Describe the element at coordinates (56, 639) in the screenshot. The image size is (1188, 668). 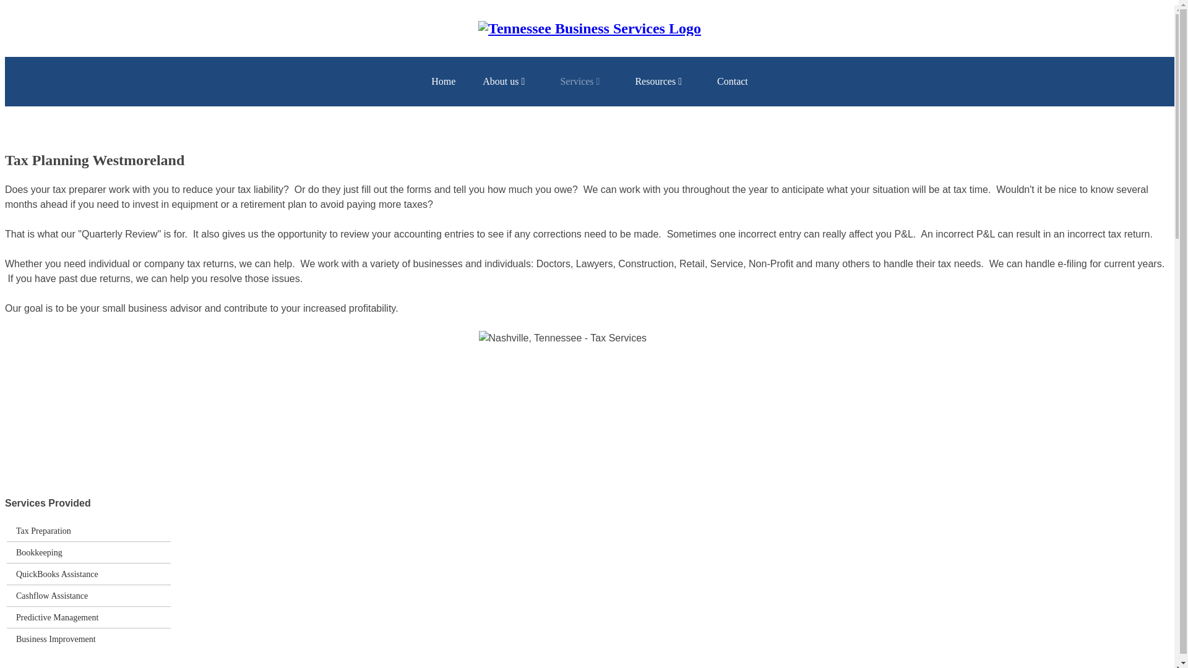
I see `Business Improvement` at that location.